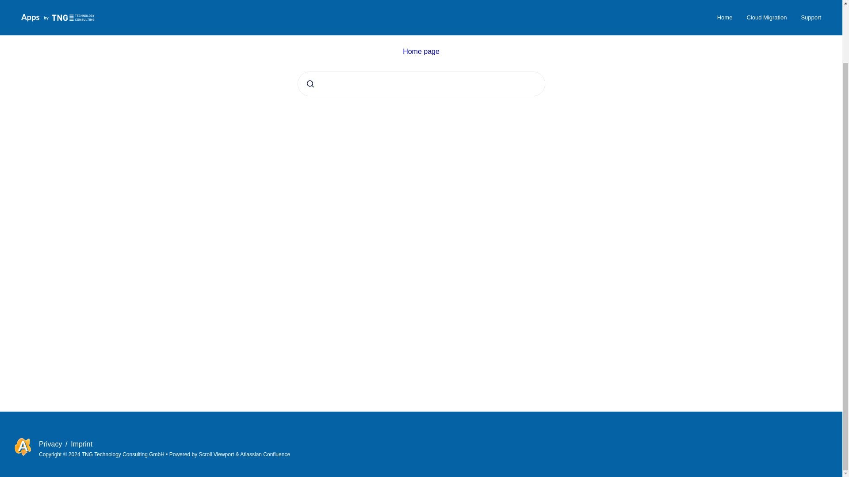 The image size is (849, 477). Describe the element at coordinates (217, 454) in the screenshot. I see `Scroll Viewport` at that location.